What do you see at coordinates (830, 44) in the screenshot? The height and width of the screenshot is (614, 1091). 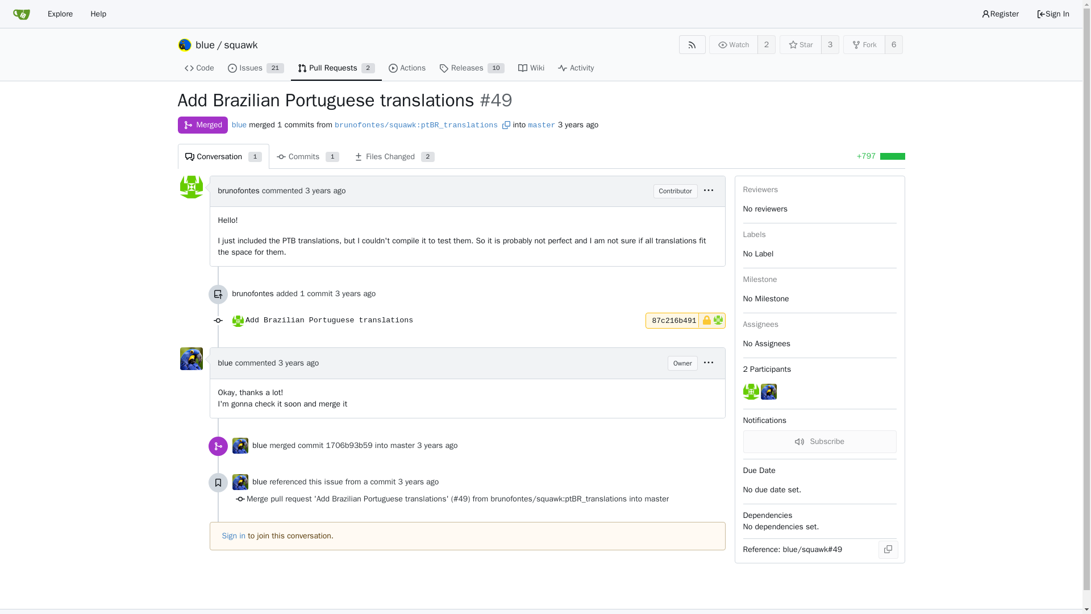 I see `Fork` at bounding box center [830, 44].